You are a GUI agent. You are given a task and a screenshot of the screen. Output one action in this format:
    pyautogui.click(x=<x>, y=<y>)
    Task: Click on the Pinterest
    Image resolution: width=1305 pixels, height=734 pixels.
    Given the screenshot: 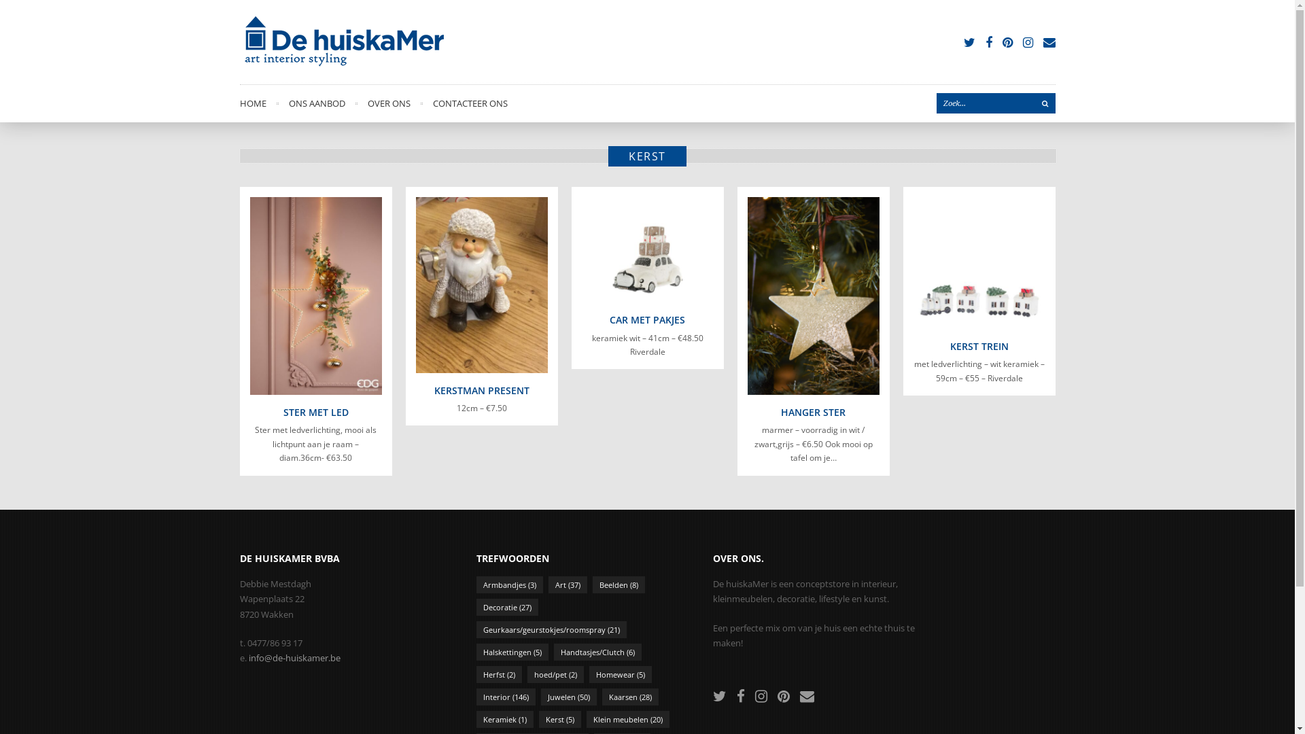 What is the action you would take?
    pyautogui.click(x=784, y=696)
    